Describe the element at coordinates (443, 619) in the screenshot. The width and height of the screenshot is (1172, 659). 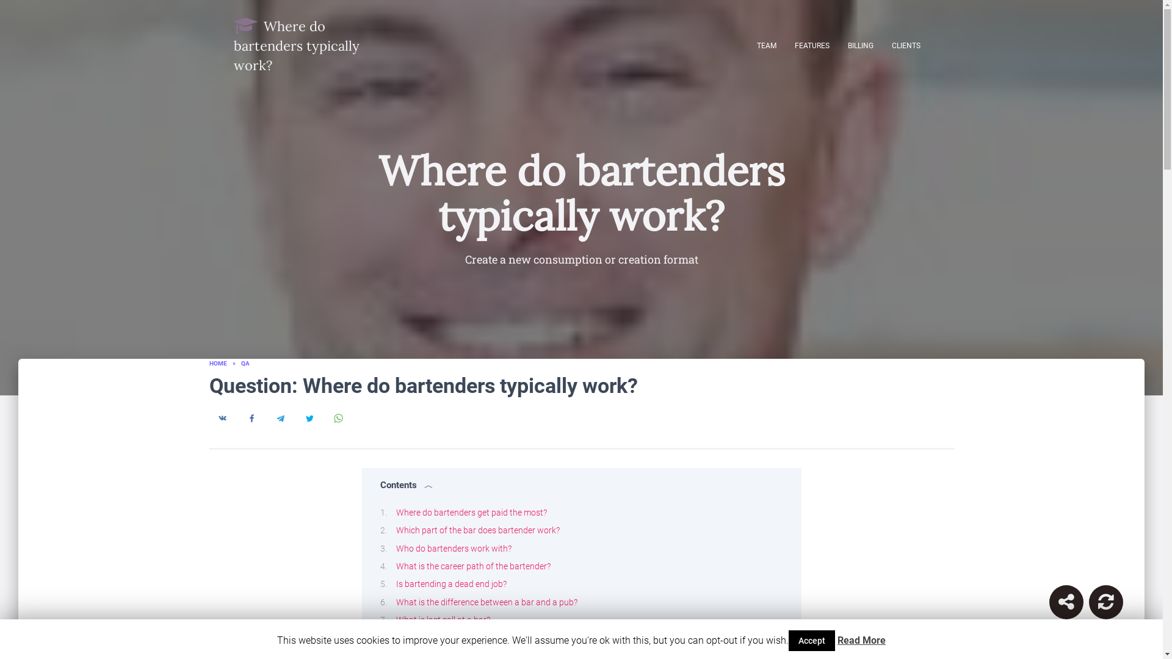
I see `What is last call at a bar?` at that location.